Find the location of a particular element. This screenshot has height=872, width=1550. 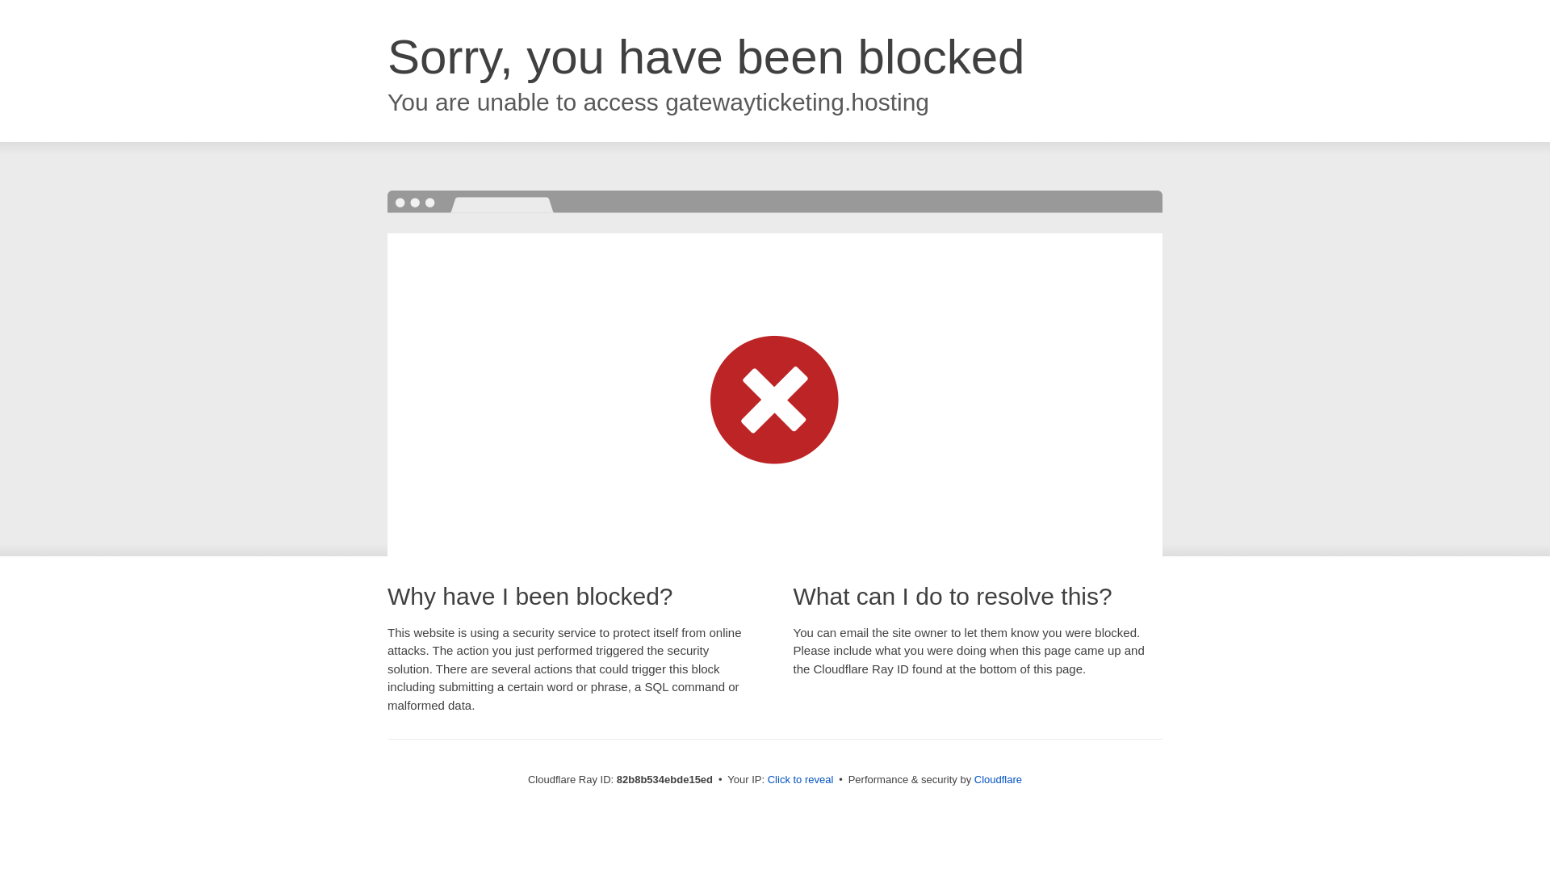

Cloudflare is located at coordinates (998, 780).